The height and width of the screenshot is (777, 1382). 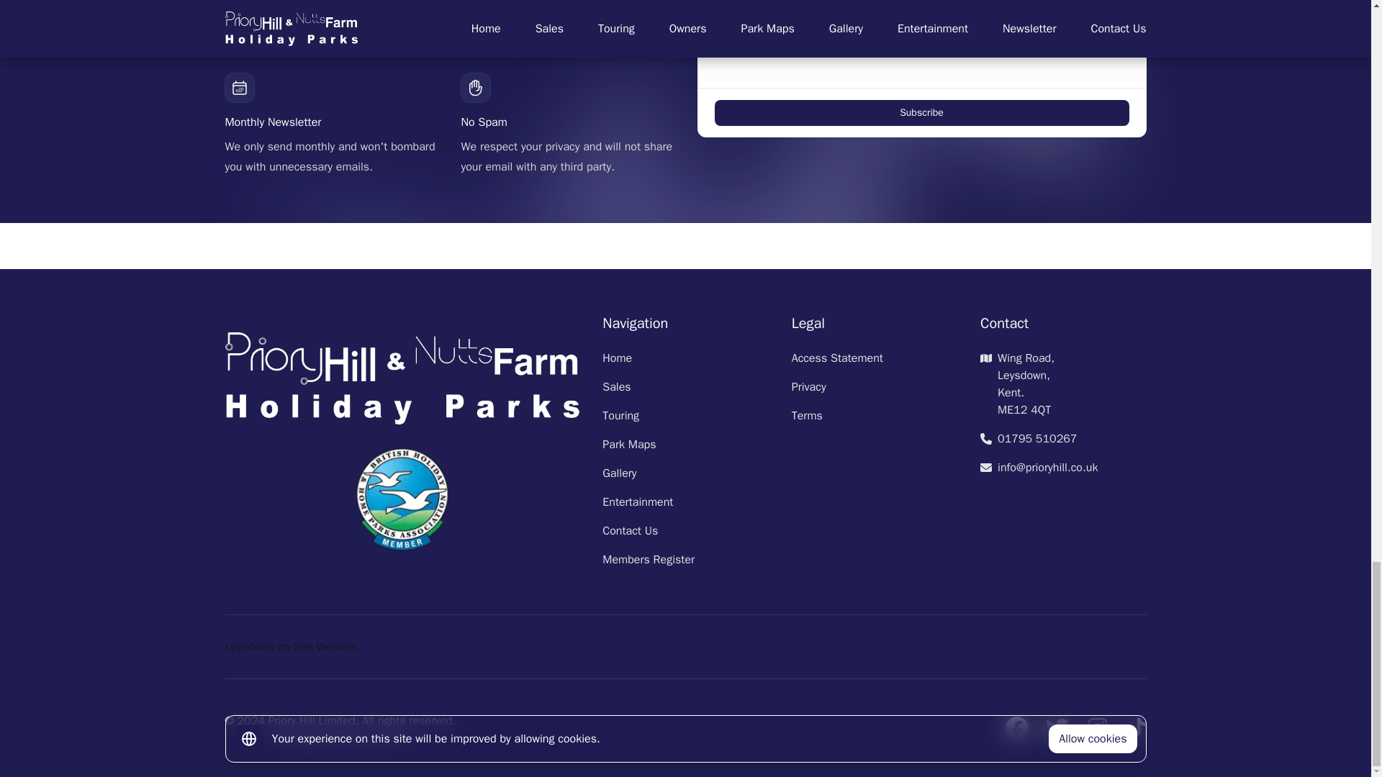 I want to click on Priory Hill Tiktok, so click(x=1136, y=728).